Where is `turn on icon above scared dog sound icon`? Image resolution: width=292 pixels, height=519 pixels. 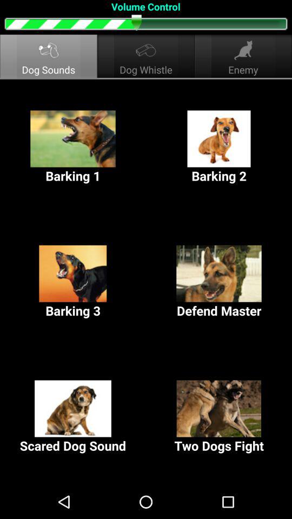
turn on icon above scared dog sound icon is located at coordinates (219, 282).